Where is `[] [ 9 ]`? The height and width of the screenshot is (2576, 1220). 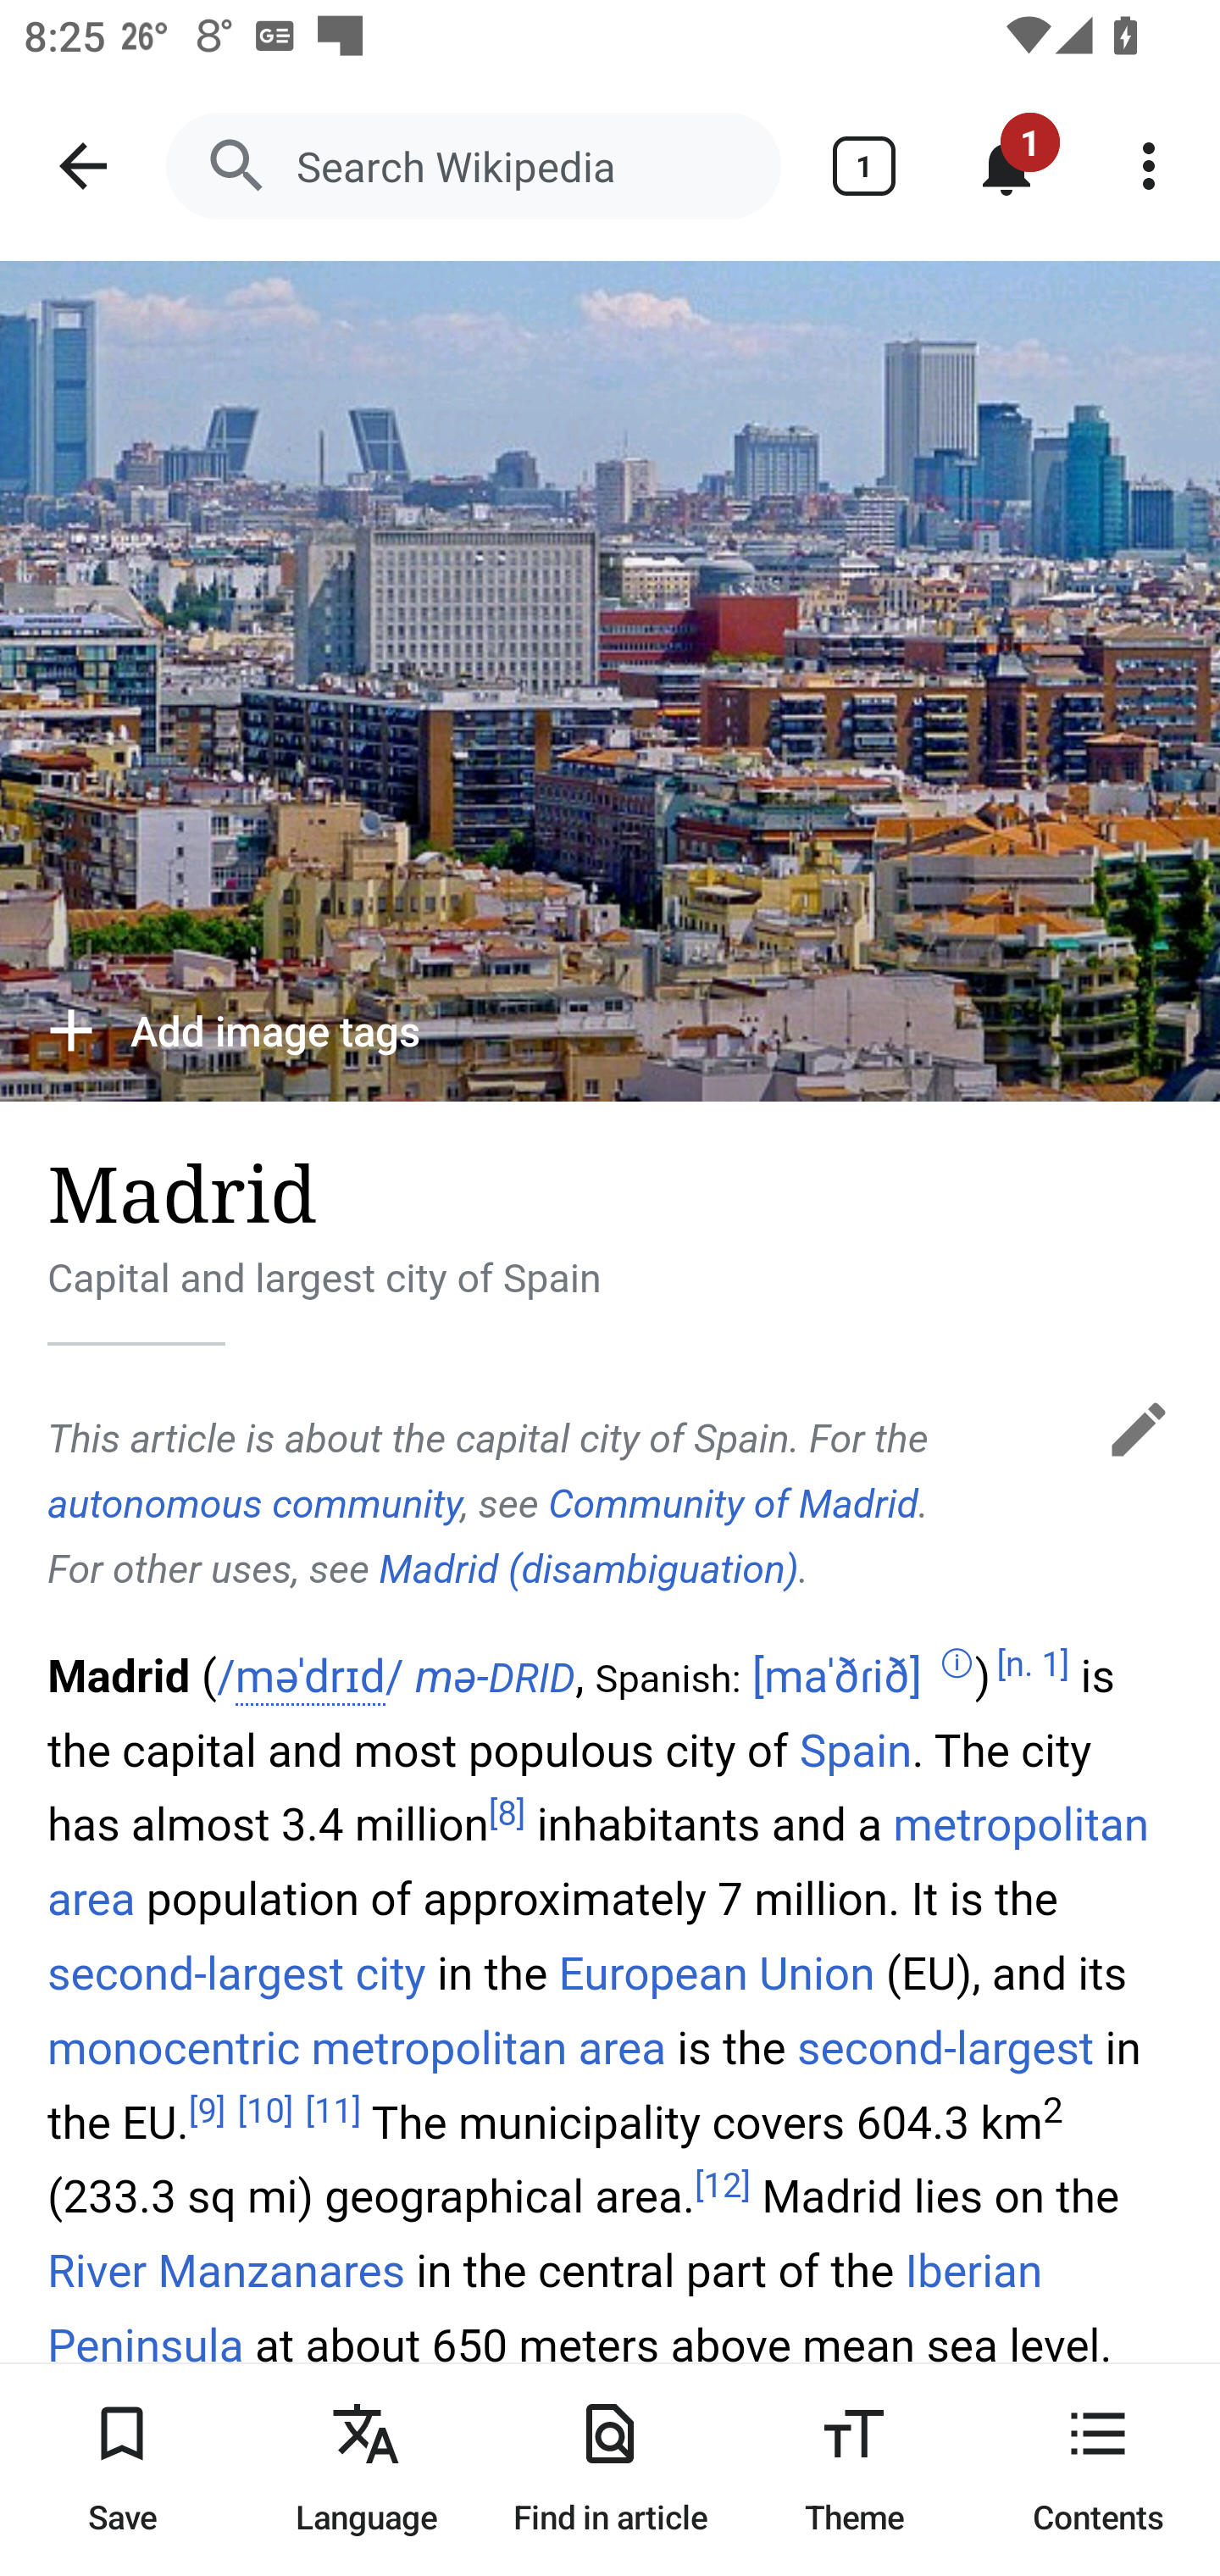
[] [ 9 ] is located at coordinates (207, 2111).